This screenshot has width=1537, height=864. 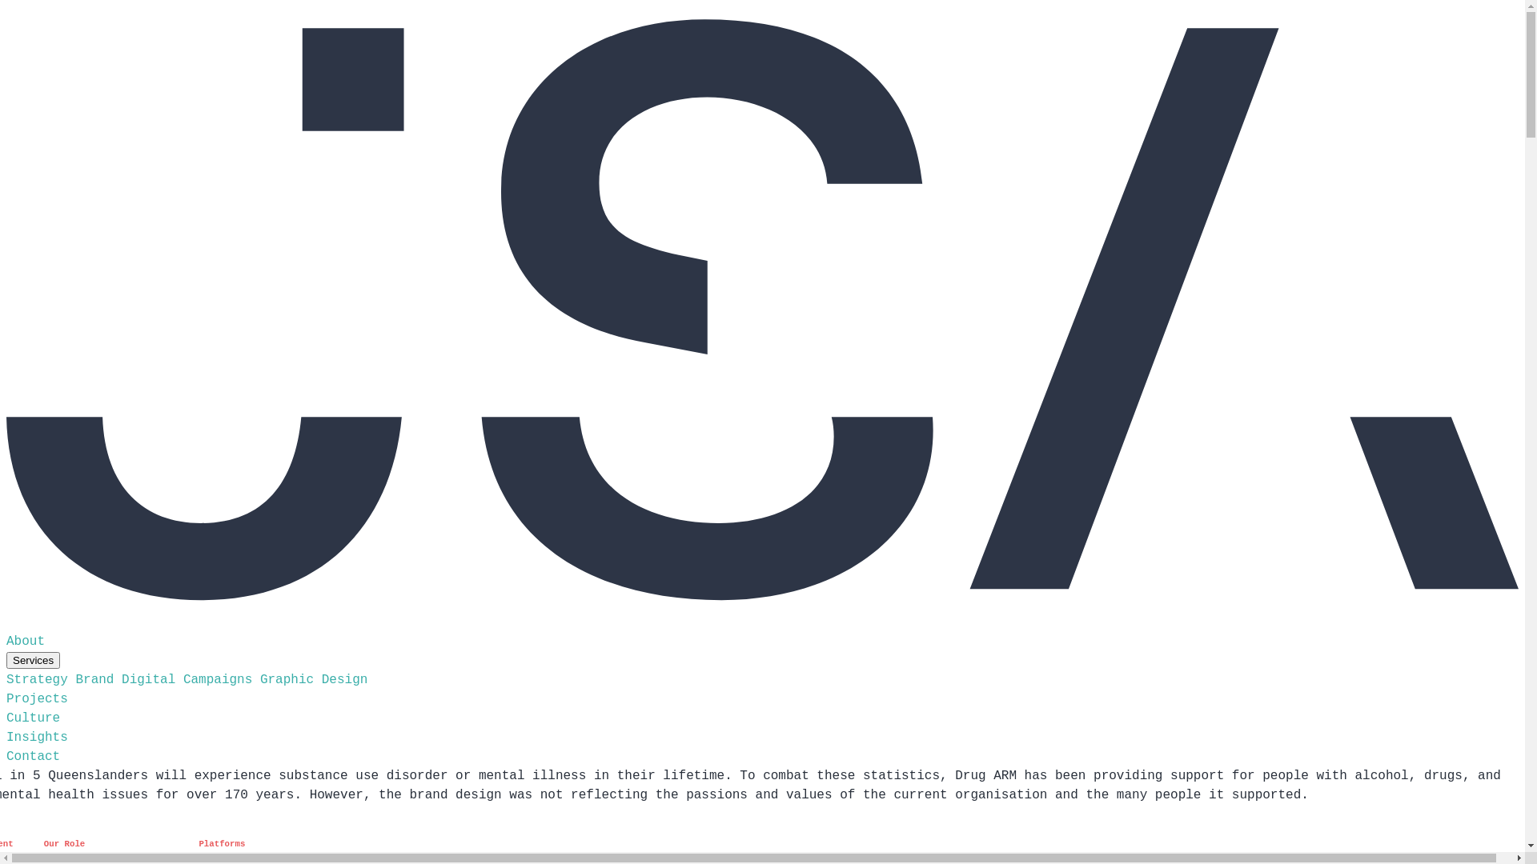 I want to click on About, so click(x=26, y=642).